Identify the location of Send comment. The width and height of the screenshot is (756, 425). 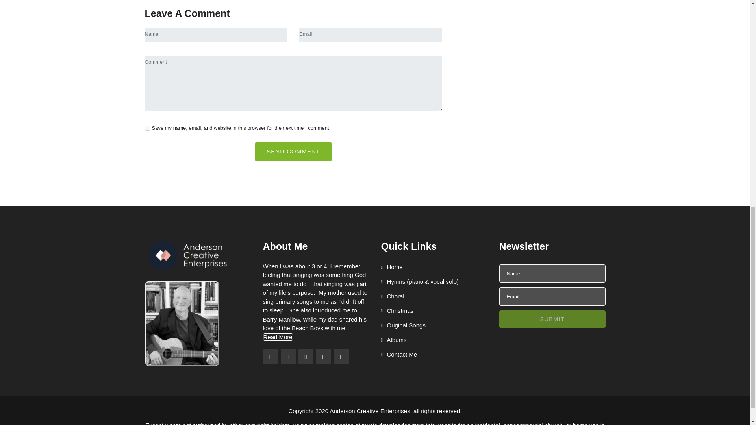
(293, 152).